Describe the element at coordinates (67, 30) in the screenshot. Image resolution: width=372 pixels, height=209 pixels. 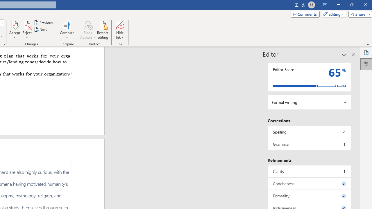
I see `Compare` at that location.